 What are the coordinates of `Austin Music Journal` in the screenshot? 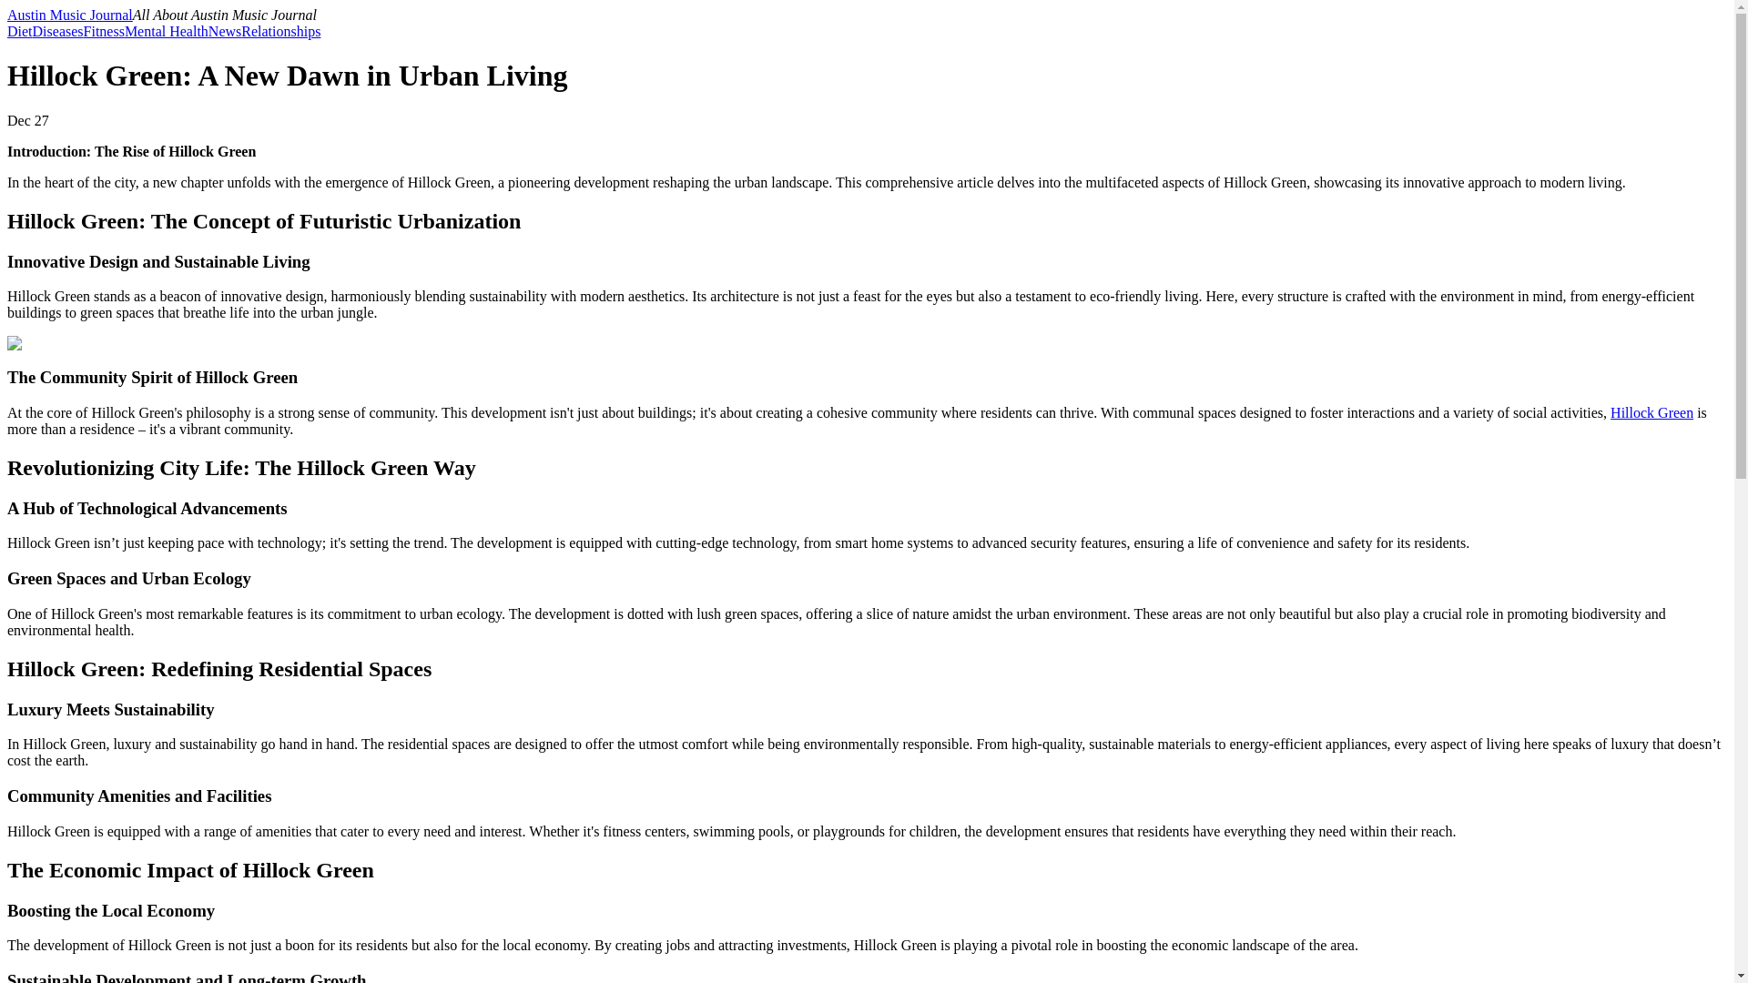 It's located at (69, 15).